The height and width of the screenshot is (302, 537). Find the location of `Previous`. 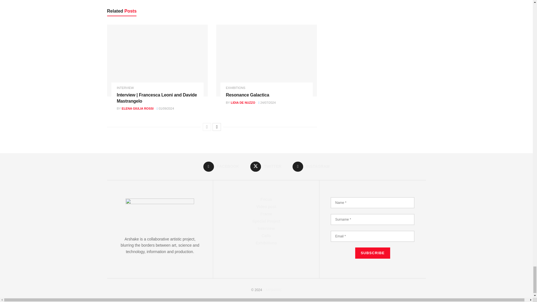

Previous is located at coordinates (207, 127).